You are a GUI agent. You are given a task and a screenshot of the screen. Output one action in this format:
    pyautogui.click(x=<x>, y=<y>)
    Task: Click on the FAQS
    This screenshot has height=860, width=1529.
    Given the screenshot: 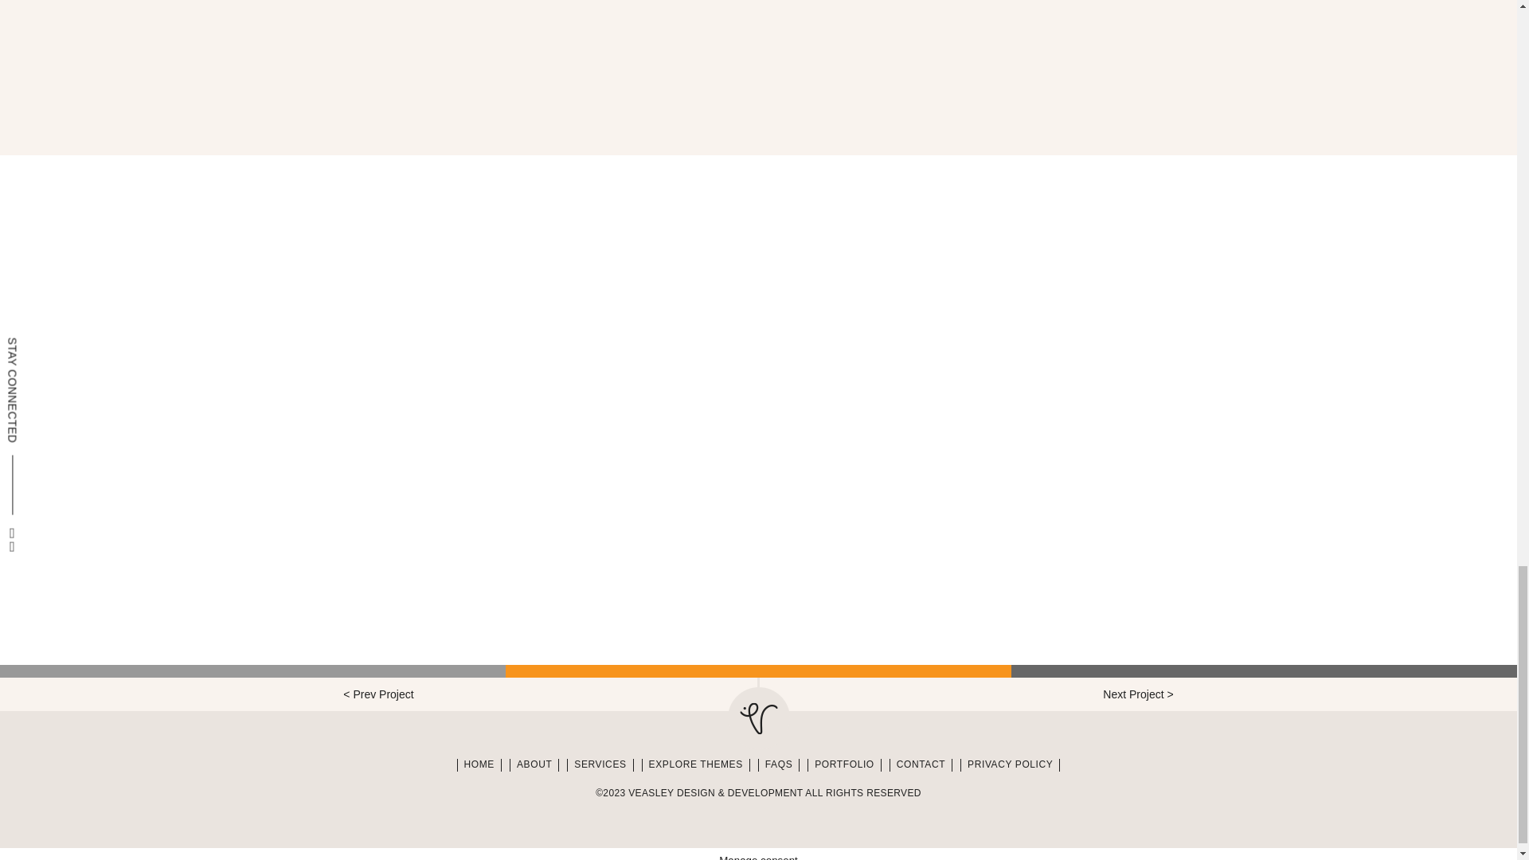 What is the action you would take?
    pyautogui.click(x=779, y=764)
    